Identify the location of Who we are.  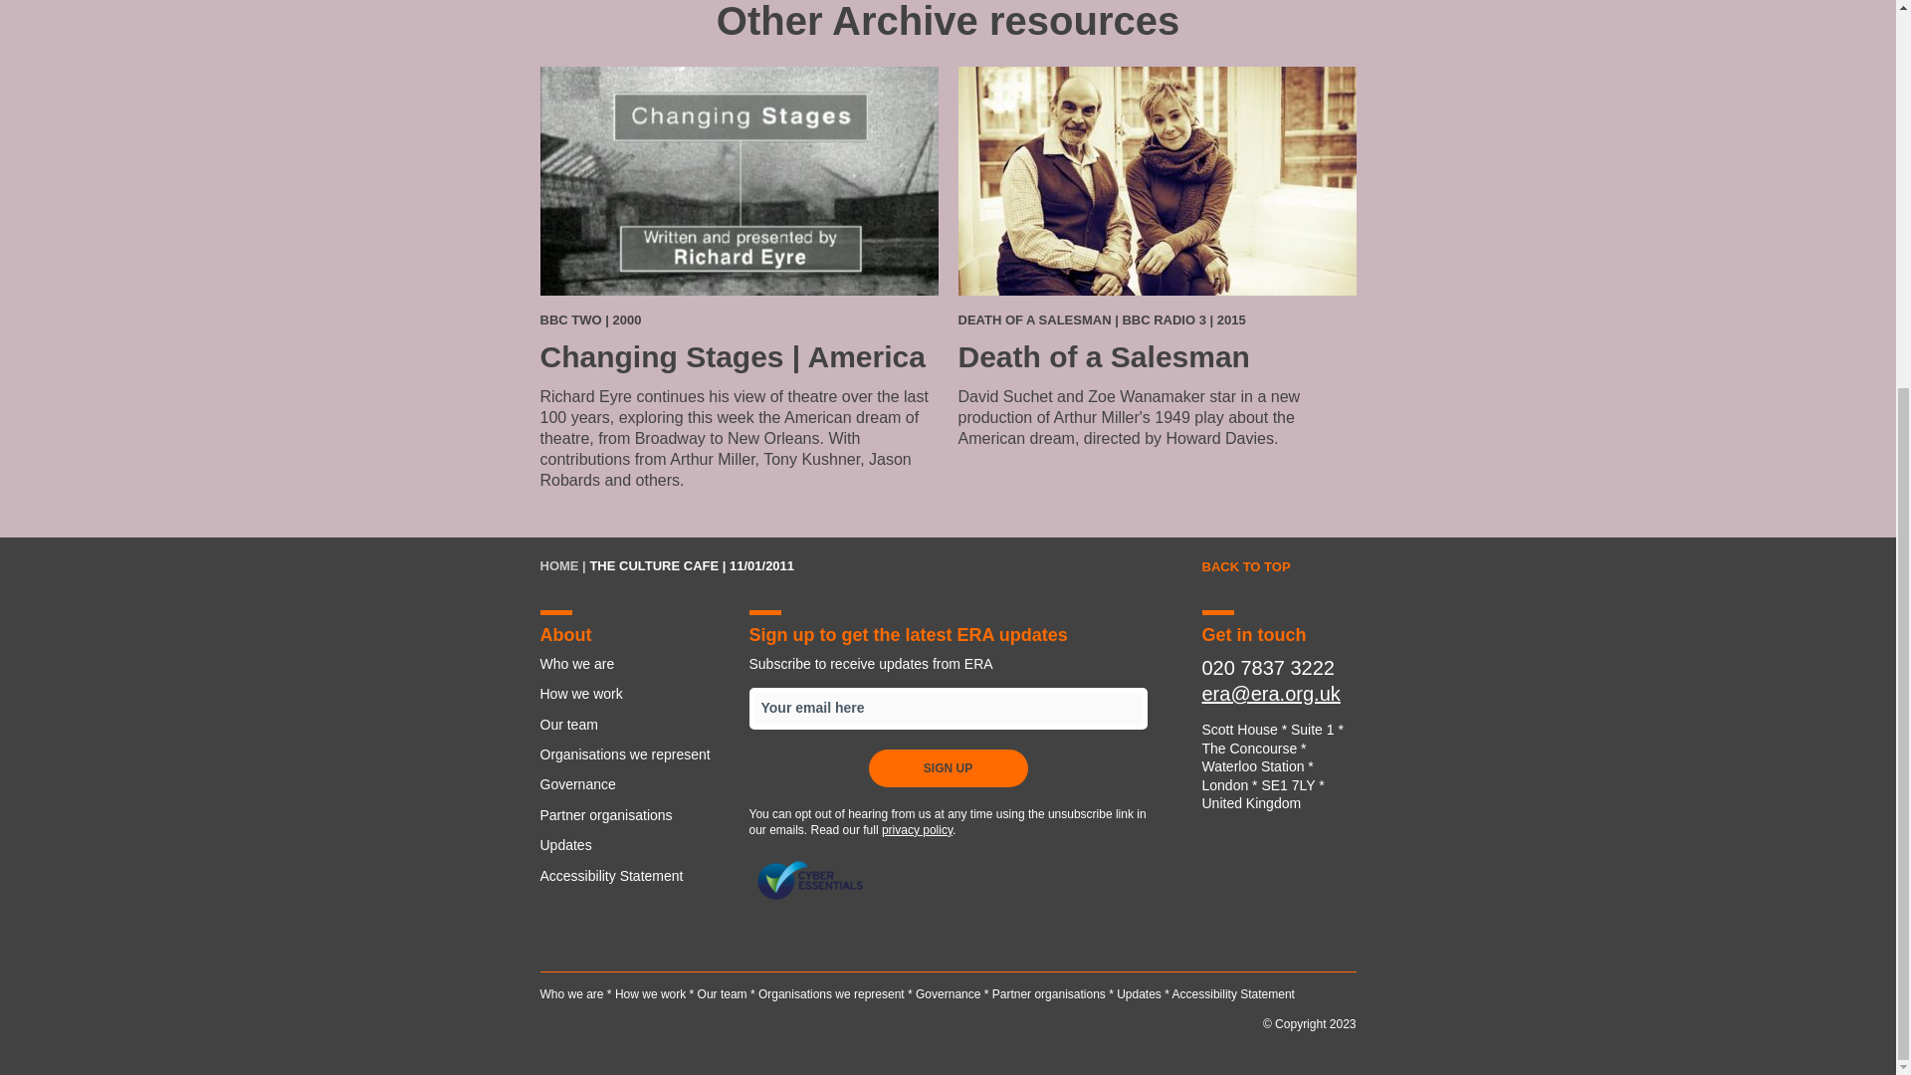
(571, 993).